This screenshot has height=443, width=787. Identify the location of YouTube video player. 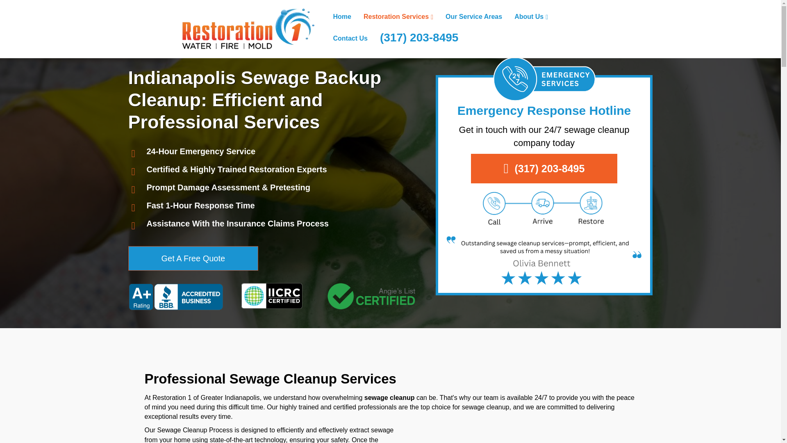
(525, 434).